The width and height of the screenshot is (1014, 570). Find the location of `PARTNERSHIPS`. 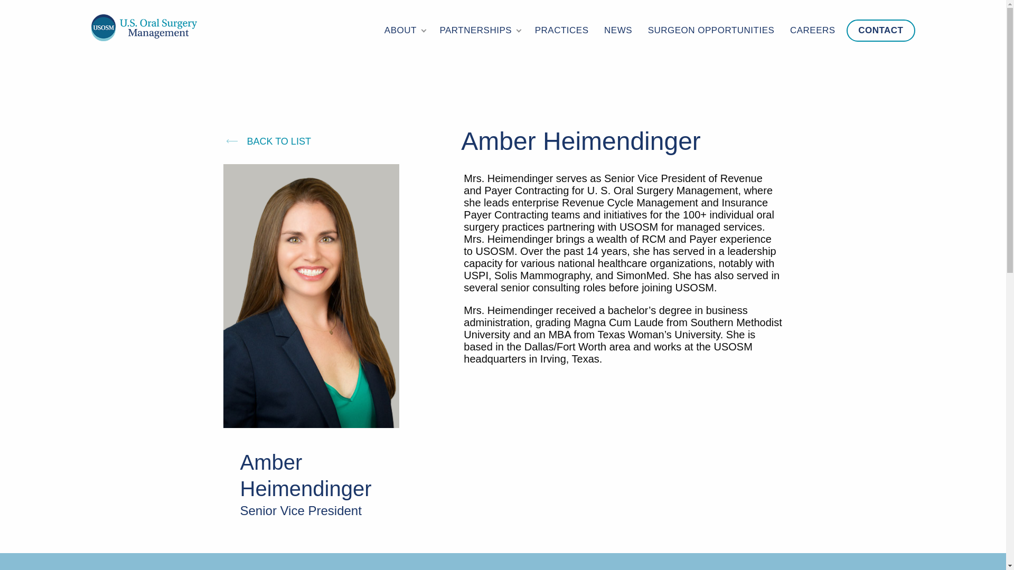

PARTNERSHIPS is located at coordinates (478, 30).